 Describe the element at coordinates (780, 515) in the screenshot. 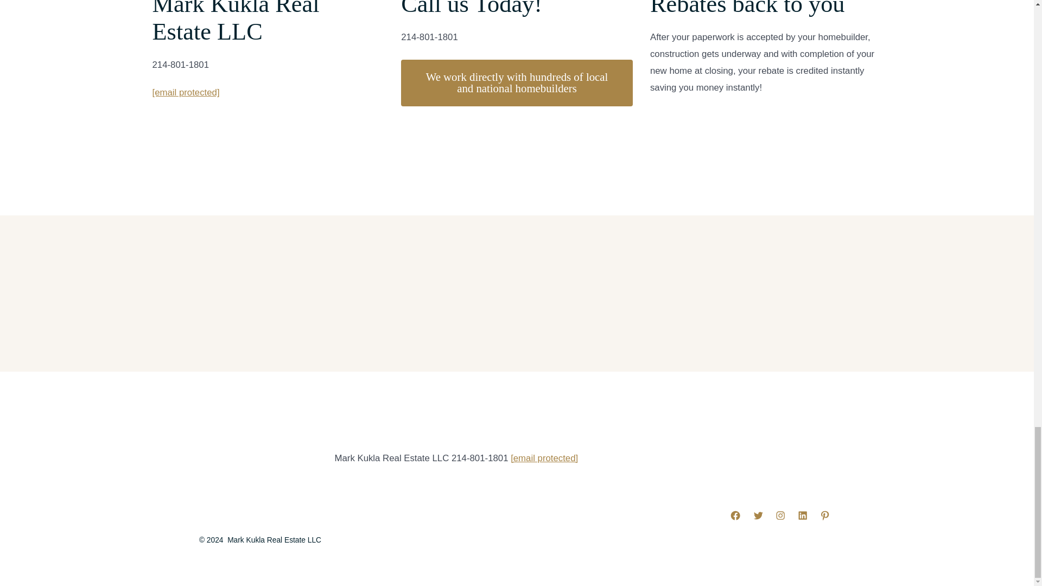

I see `Open Instagram in a new tab` at that location.